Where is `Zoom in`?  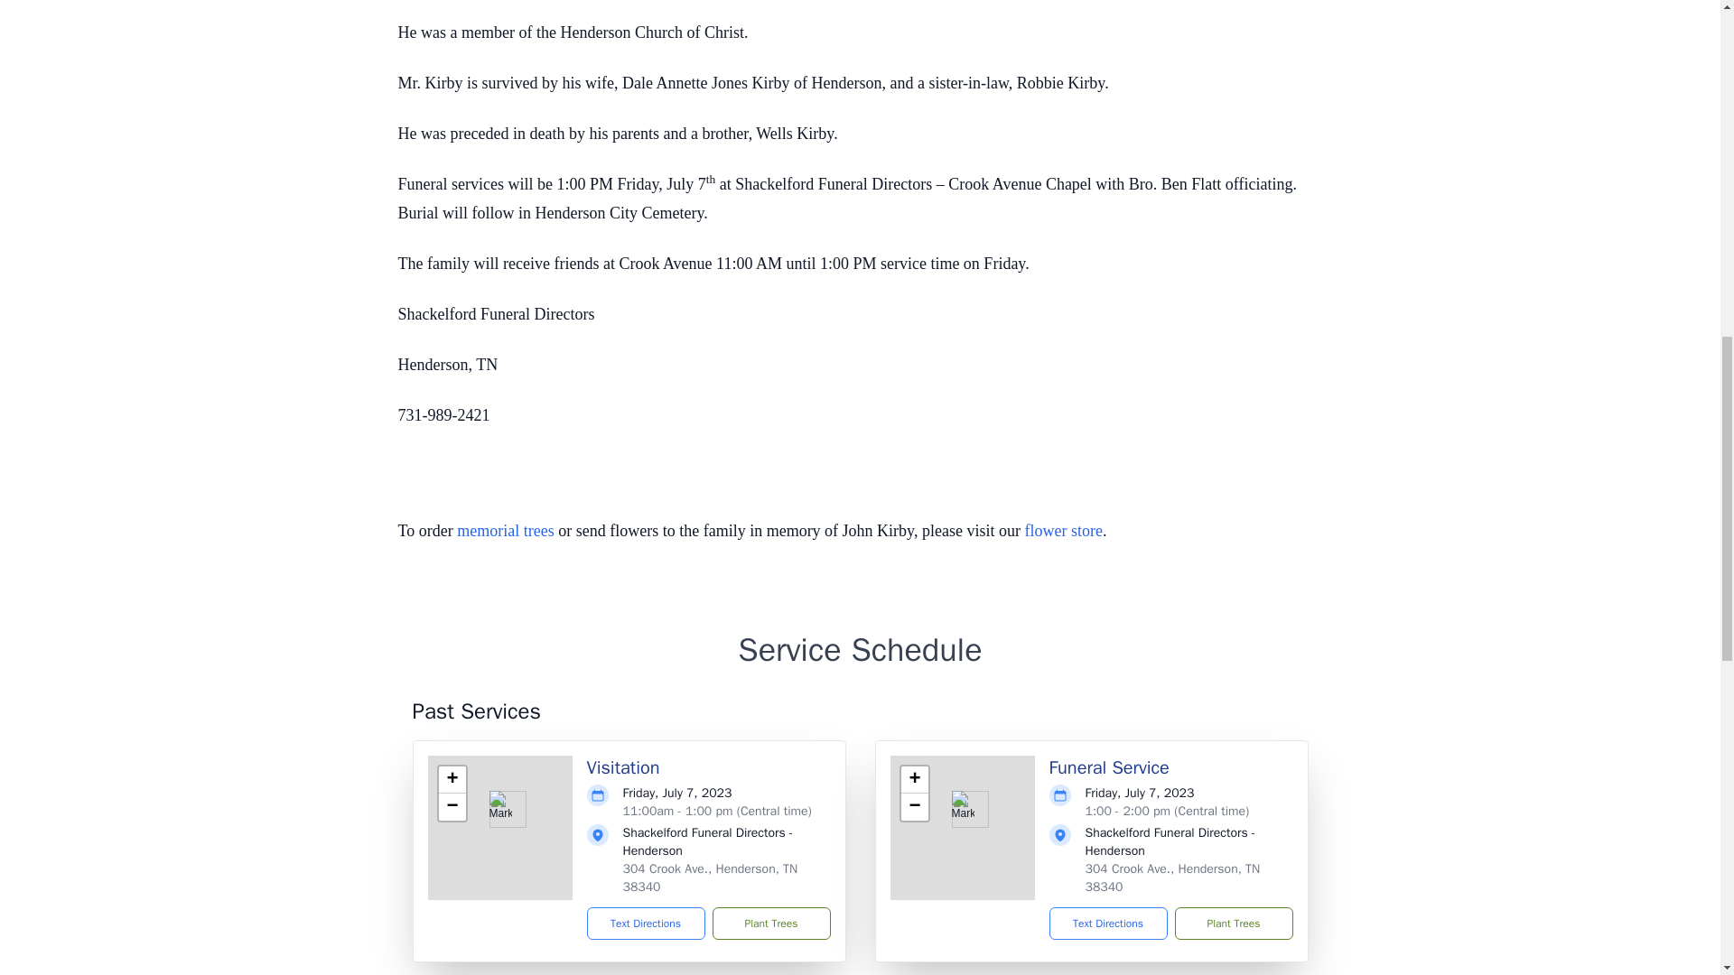 Zoom in is located at coordinates (452, 780).